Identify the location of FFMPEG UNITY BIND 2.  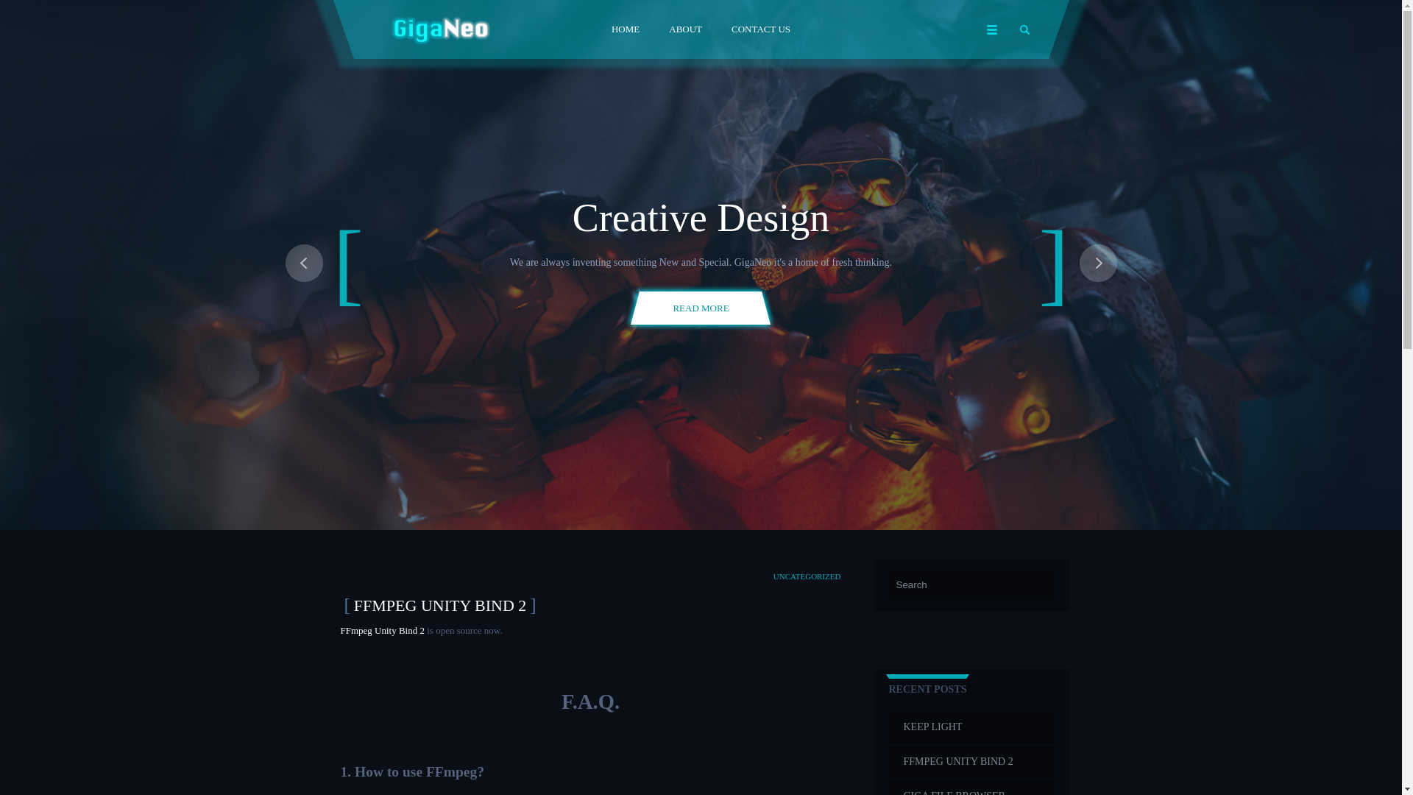
(971, 762).